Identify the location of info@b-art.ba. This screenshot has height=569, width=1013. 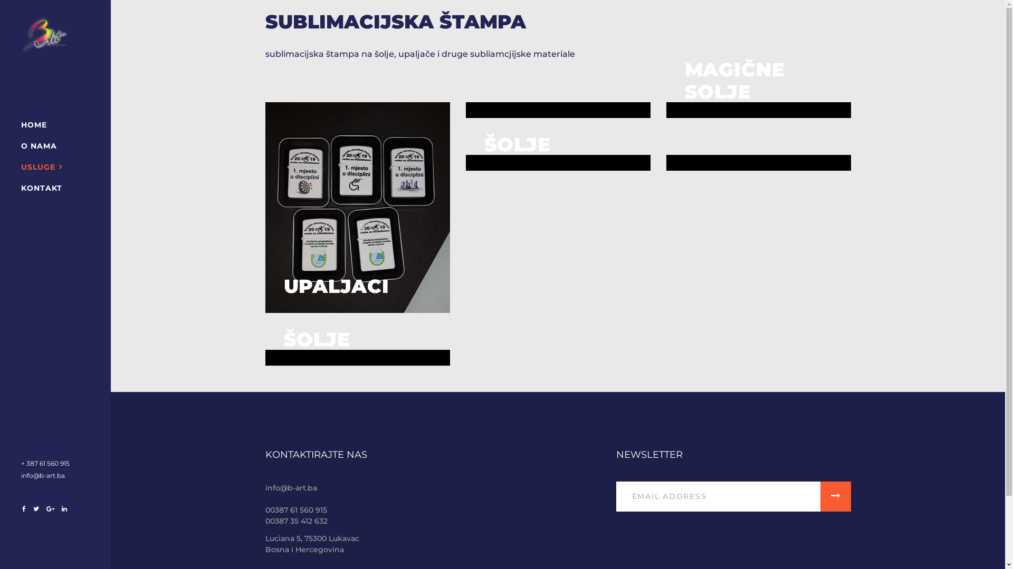
(43, 475).